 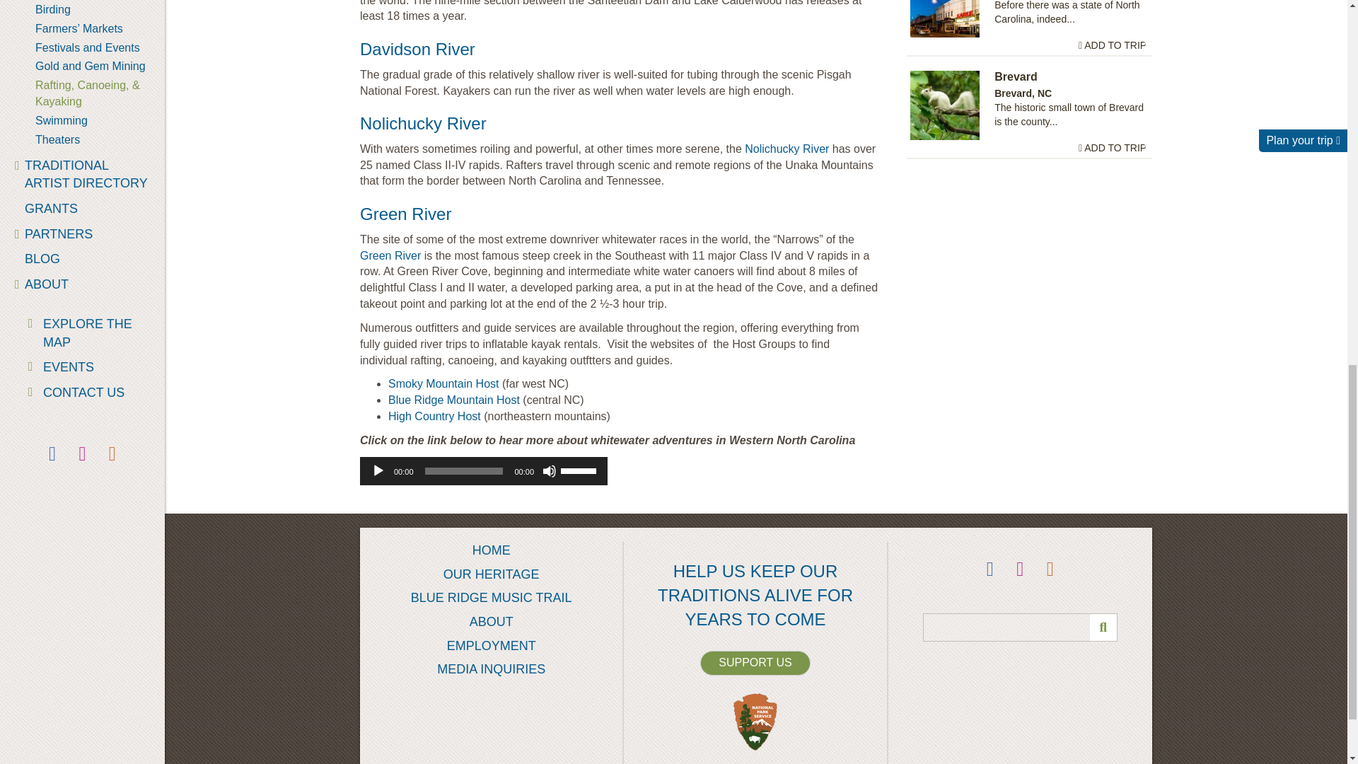 What do you see at coordinates (378, 471) in the screenshot?
I see `Play` at bounding box center [378, 471].